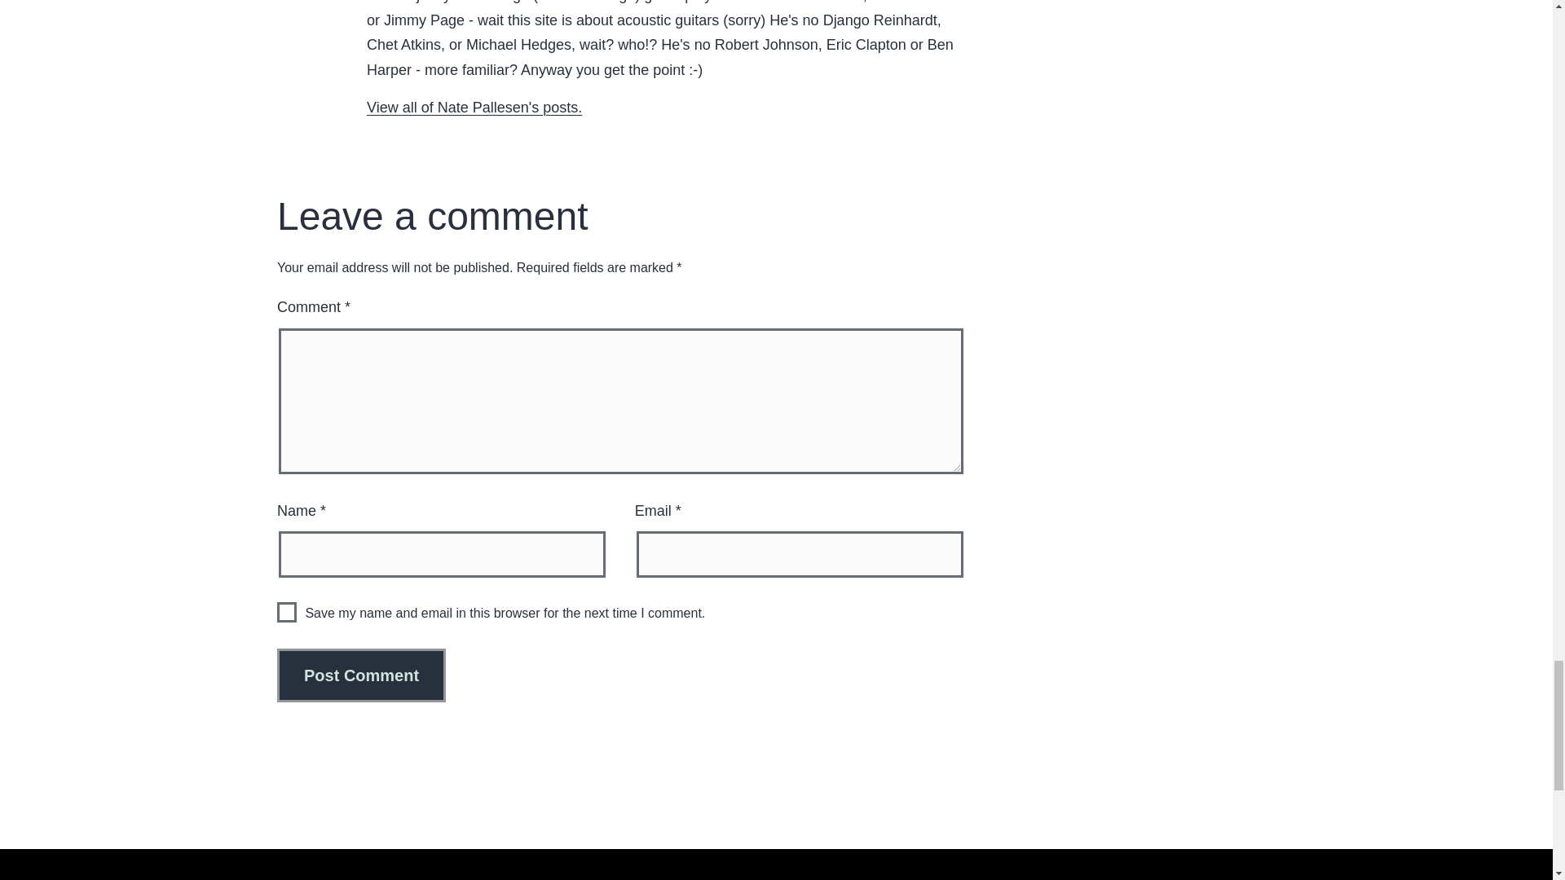 This screenshot has width=1565, height=880. Describe the element at coordinates (361, 675) in the screenshot. I see `Post Comment` at that location.